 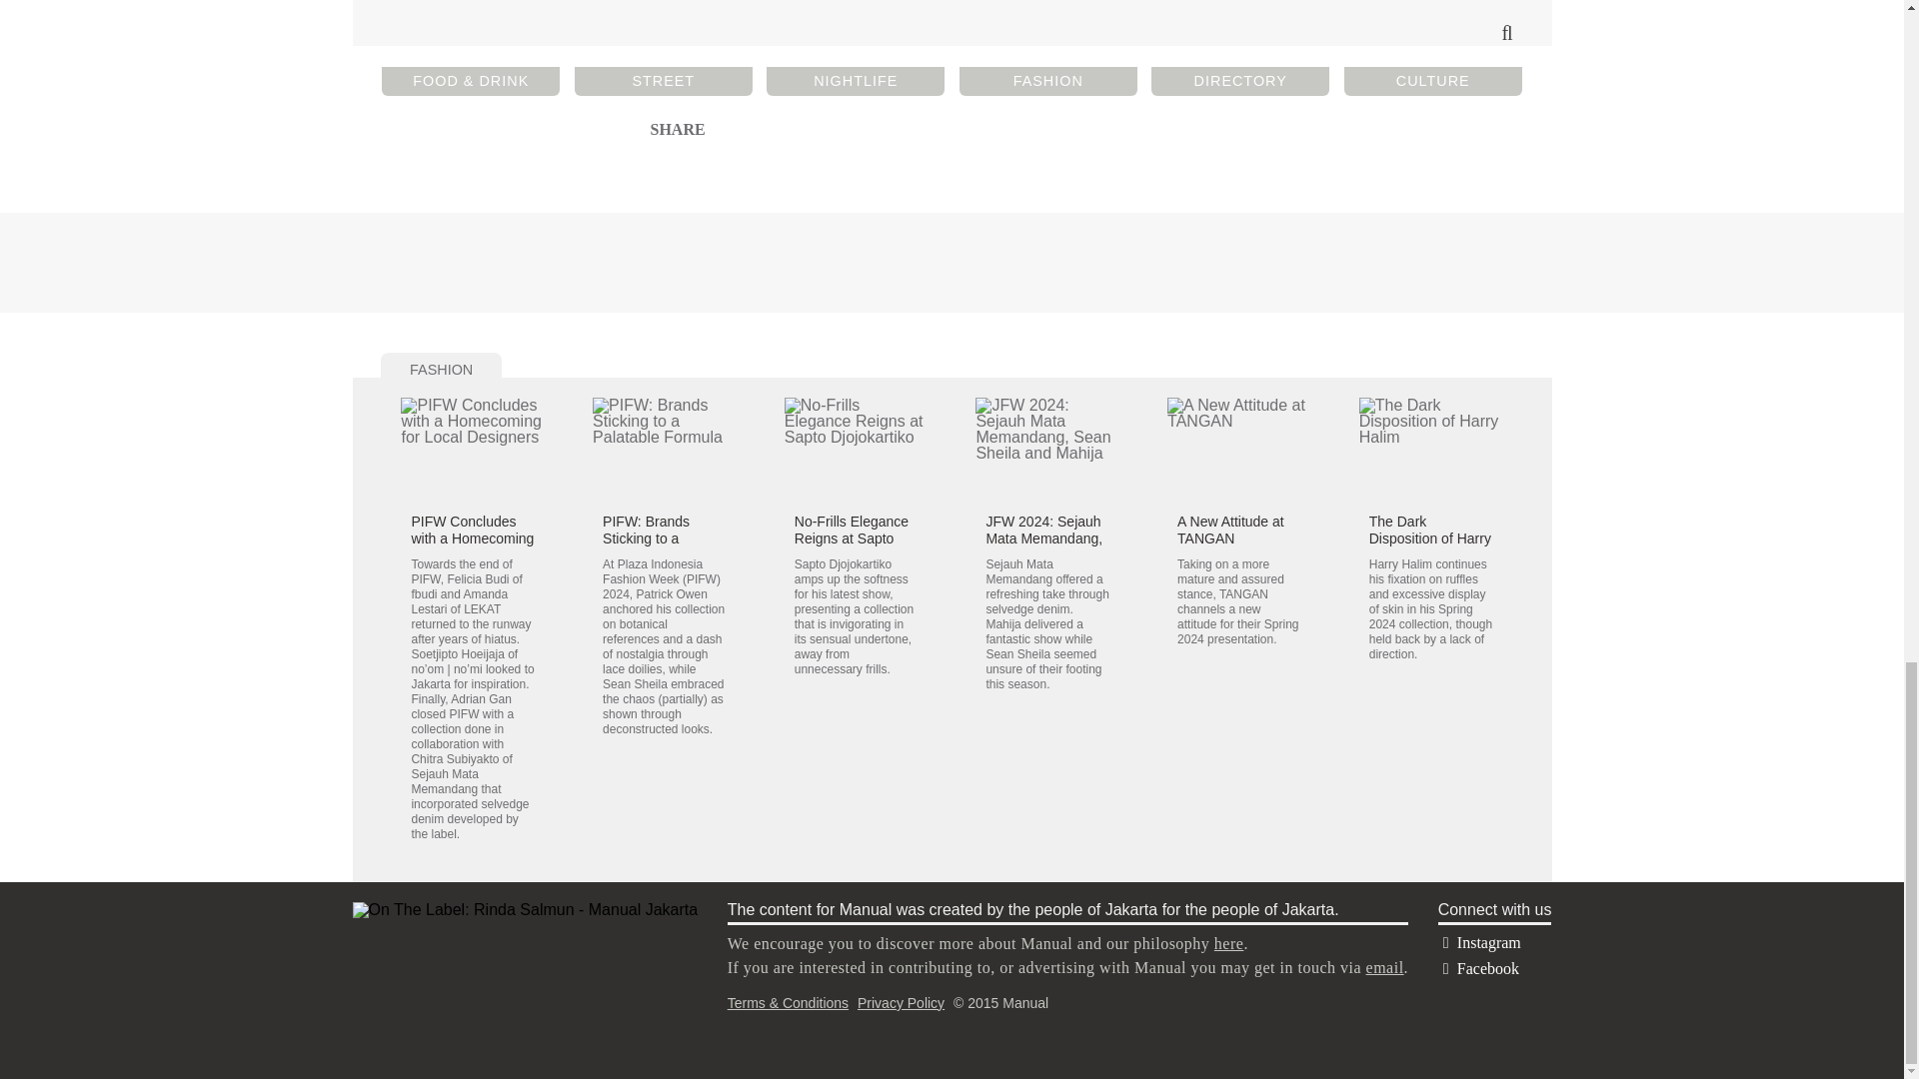 I want to click on No-Frills Elegance Reigns at Sapto Djojokartiko, so click(x=851, y=538).